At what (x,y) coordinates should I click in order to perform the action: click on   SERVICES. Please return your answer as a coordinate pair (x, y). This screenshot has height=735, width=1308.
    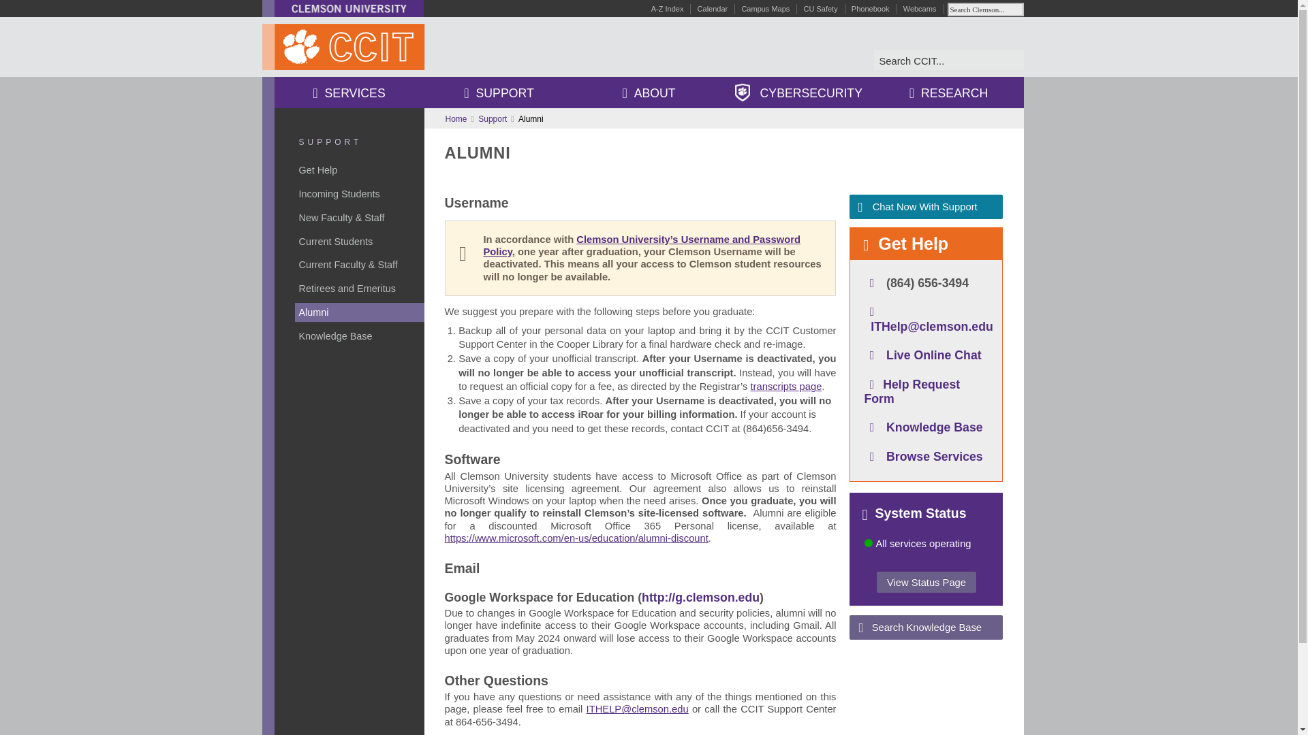
    Looking at the image, I should click on (349, 94).